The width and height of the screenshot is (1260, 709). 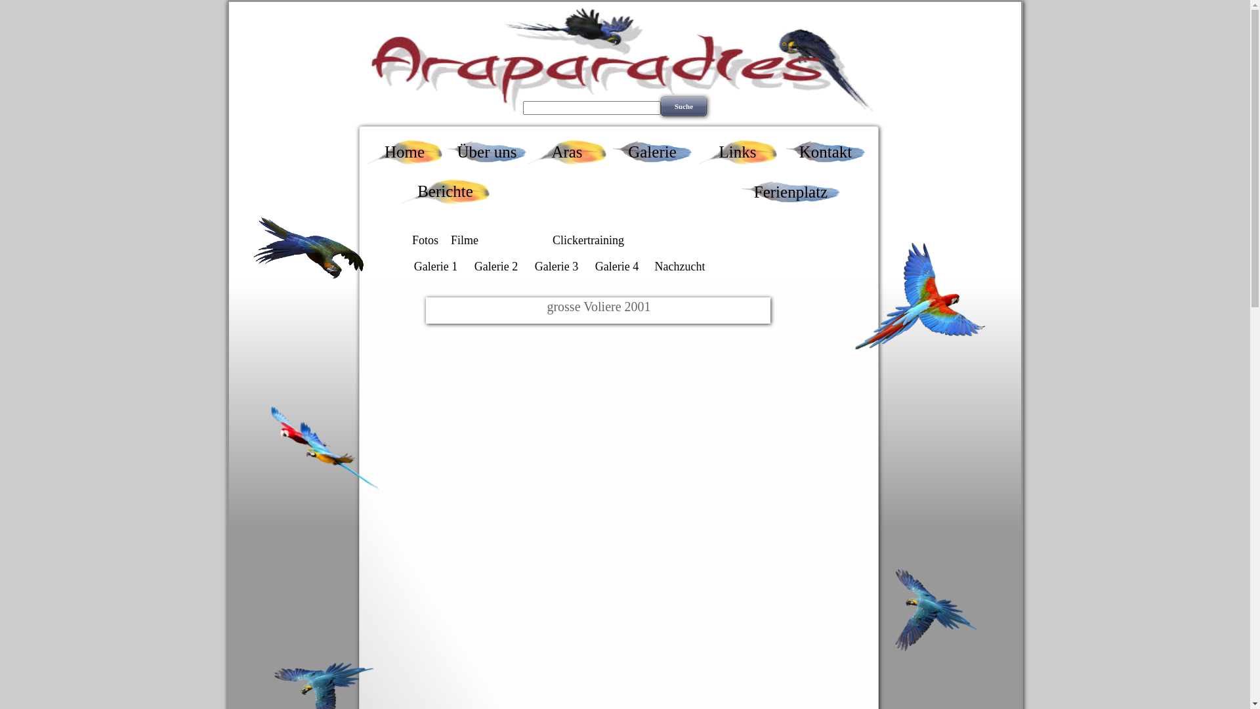 What do you see at coordinates (436, 267) in the screenshot?
I see `Galerie 1` at bounding box center [436, 267].